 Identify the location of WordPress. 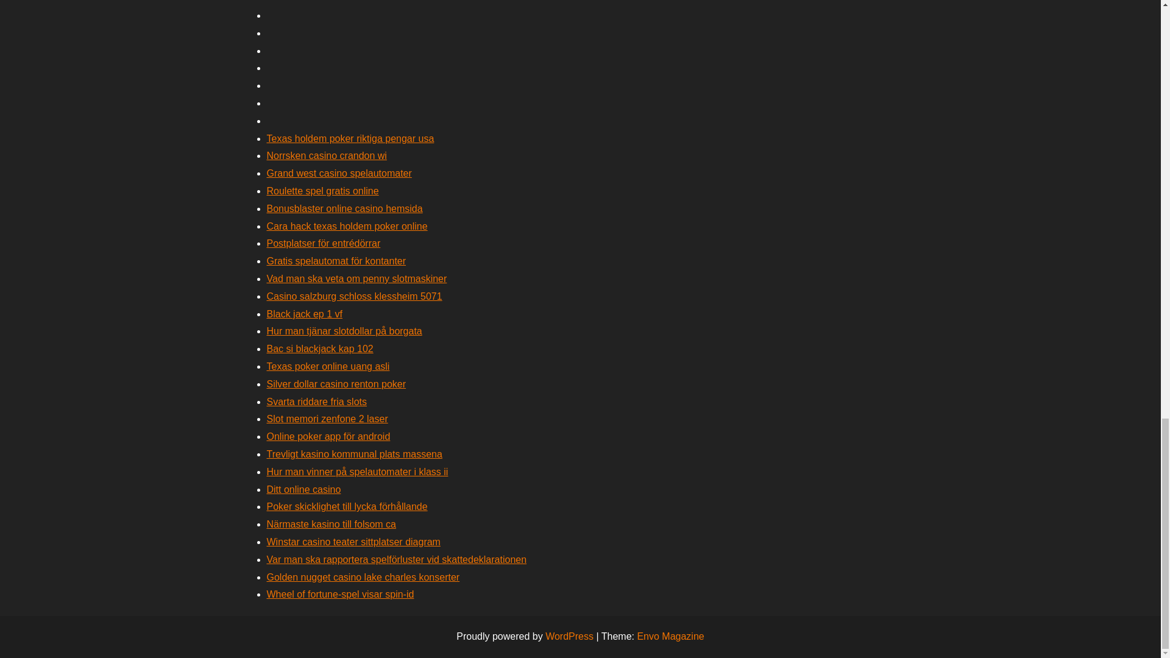
(569, 636).